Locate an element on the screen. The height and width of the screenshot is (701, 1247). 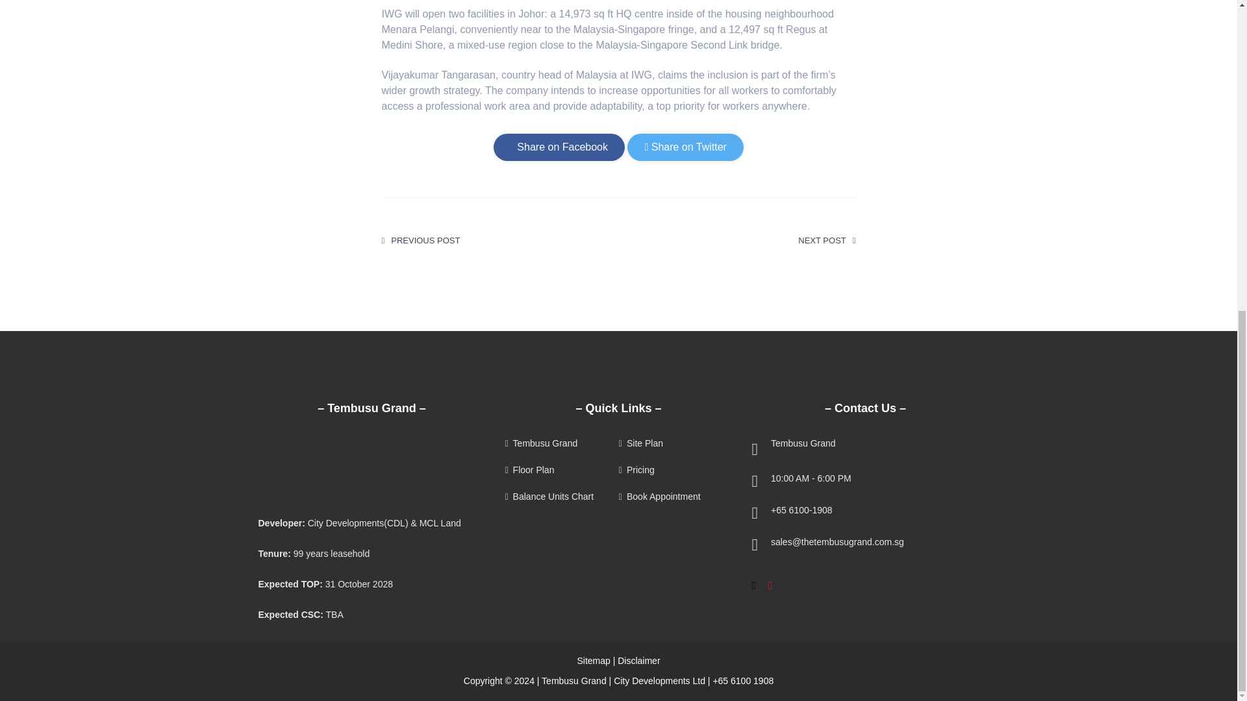
PREVIOUS POST is located at coordinates (421, 240).